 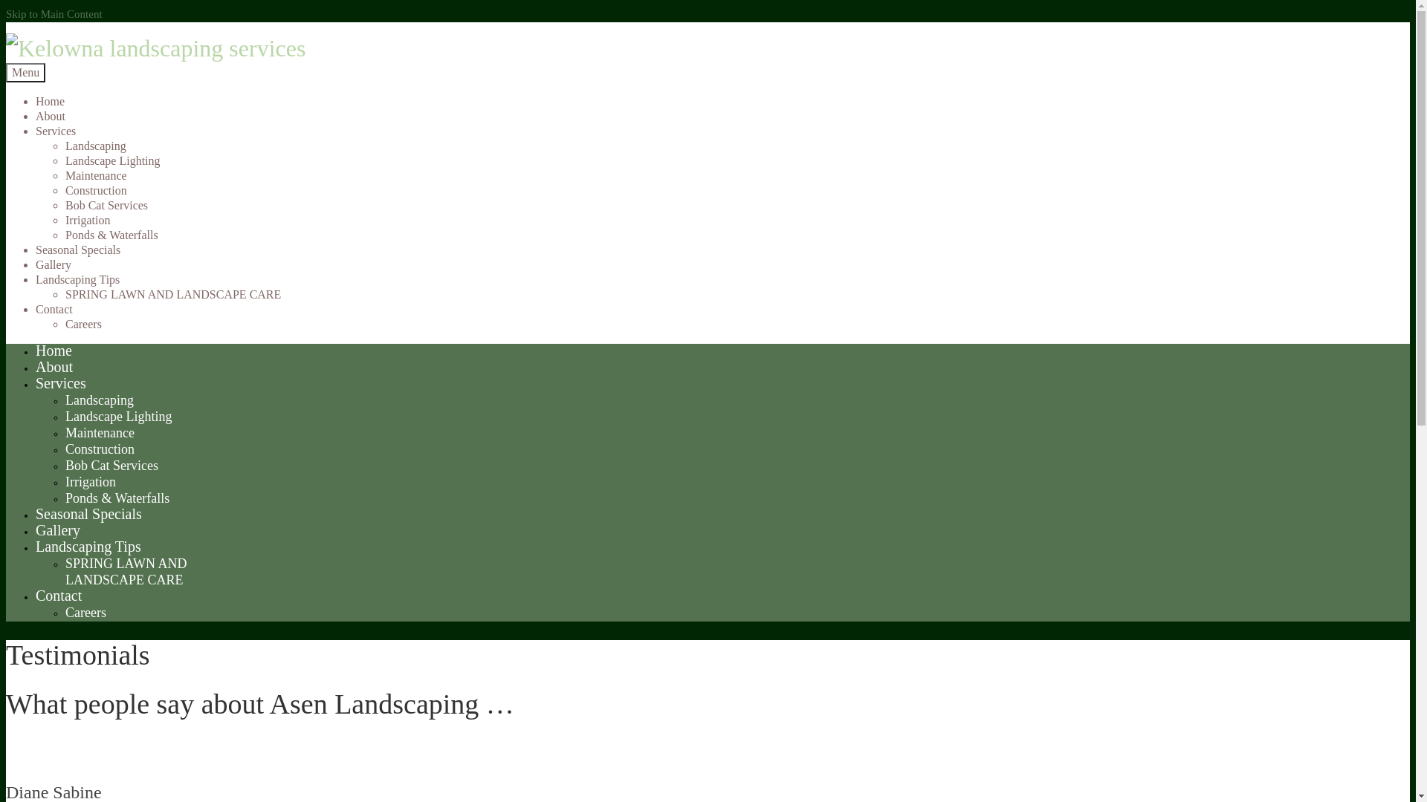 What do you see at coordinates (97, 175) in the screenshot?
I see `Maintenance` at bounding box center [97, 175].